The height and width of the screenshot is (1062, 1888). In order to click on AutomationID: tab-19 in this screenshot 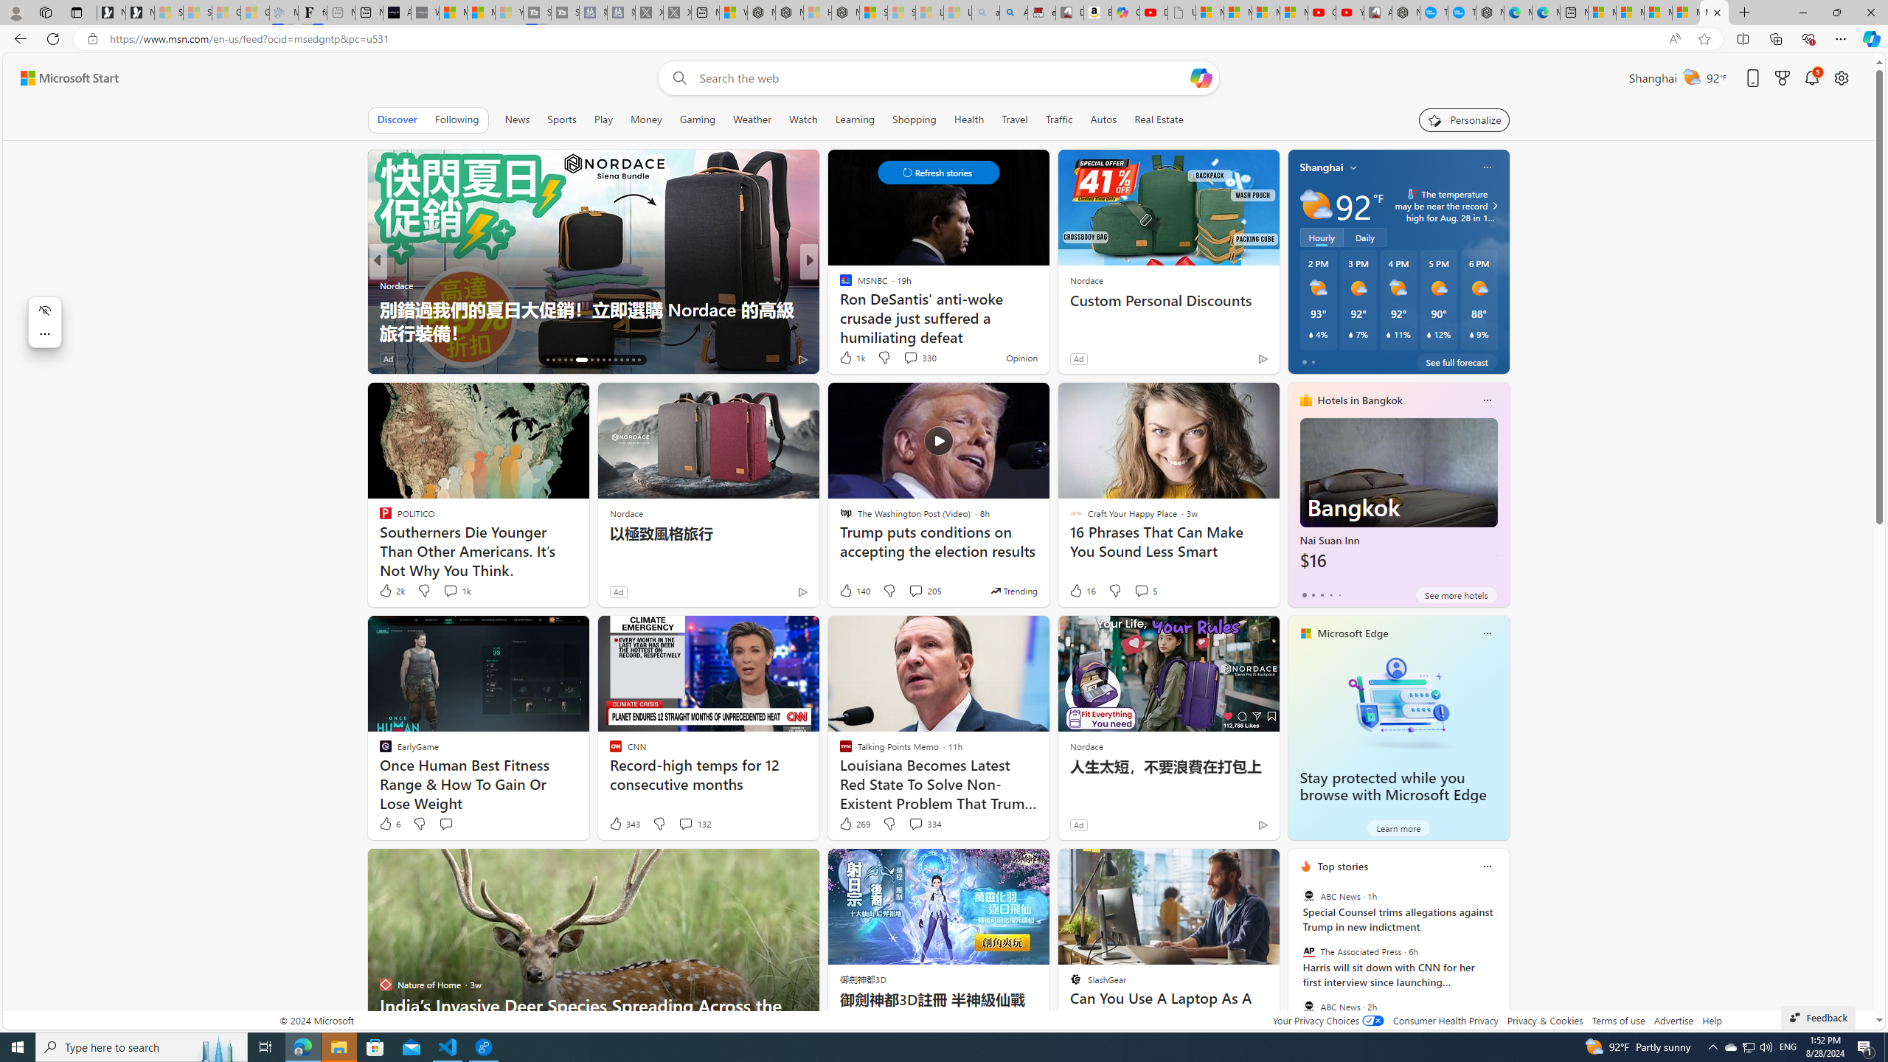, I will do `click(565, 360)`.